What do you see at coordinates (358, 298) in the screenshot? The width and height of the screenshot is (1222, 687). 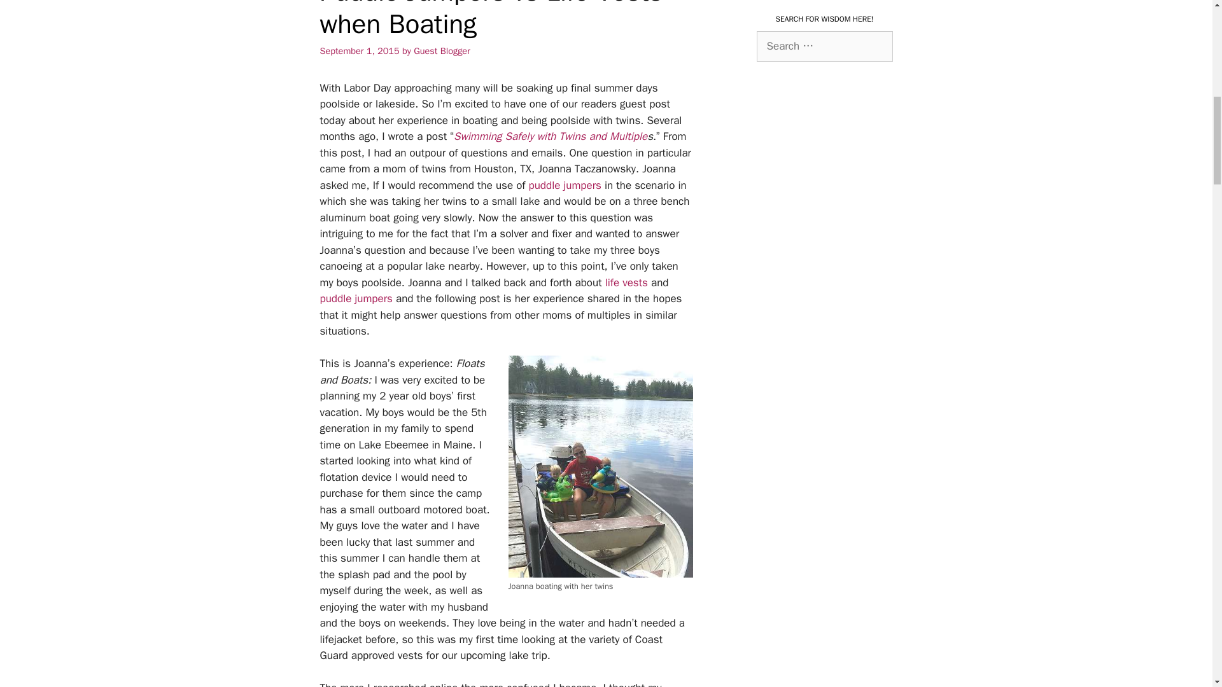 I see `puddle Jumpers on Amazon` at bounding box center [358, 298].